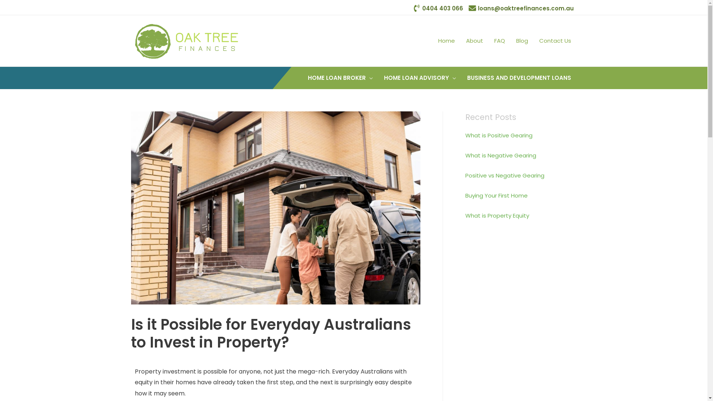  What do you see at coordinates (500, 41) in the screenshot?
I see `FAQ` at bounding box center [500, 41].